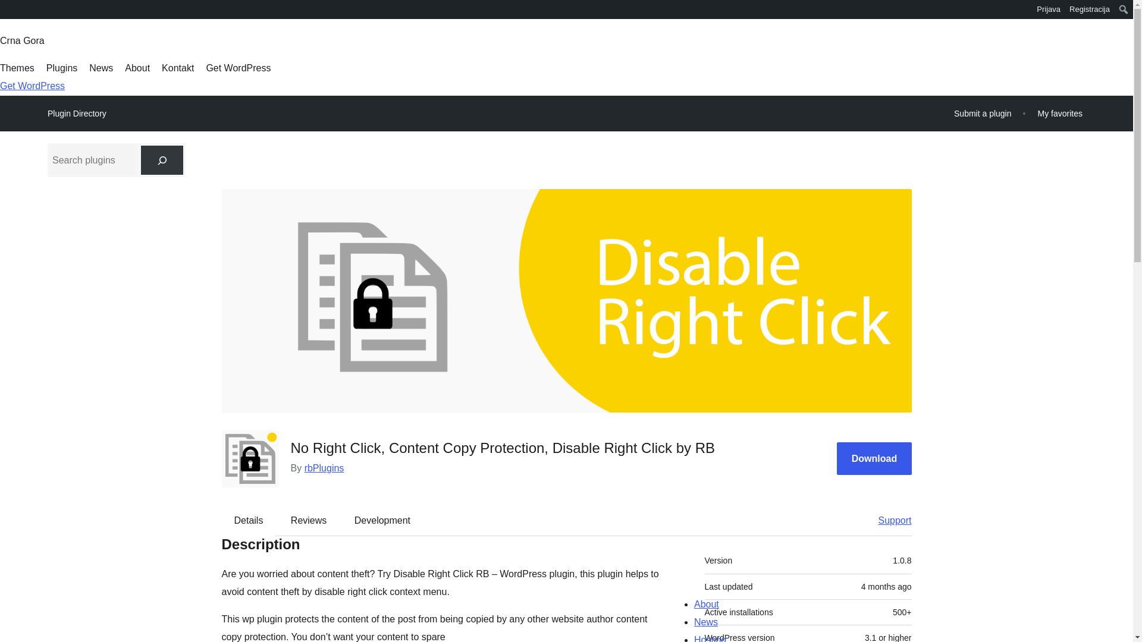  I want to click on Download, so click(874, 459).